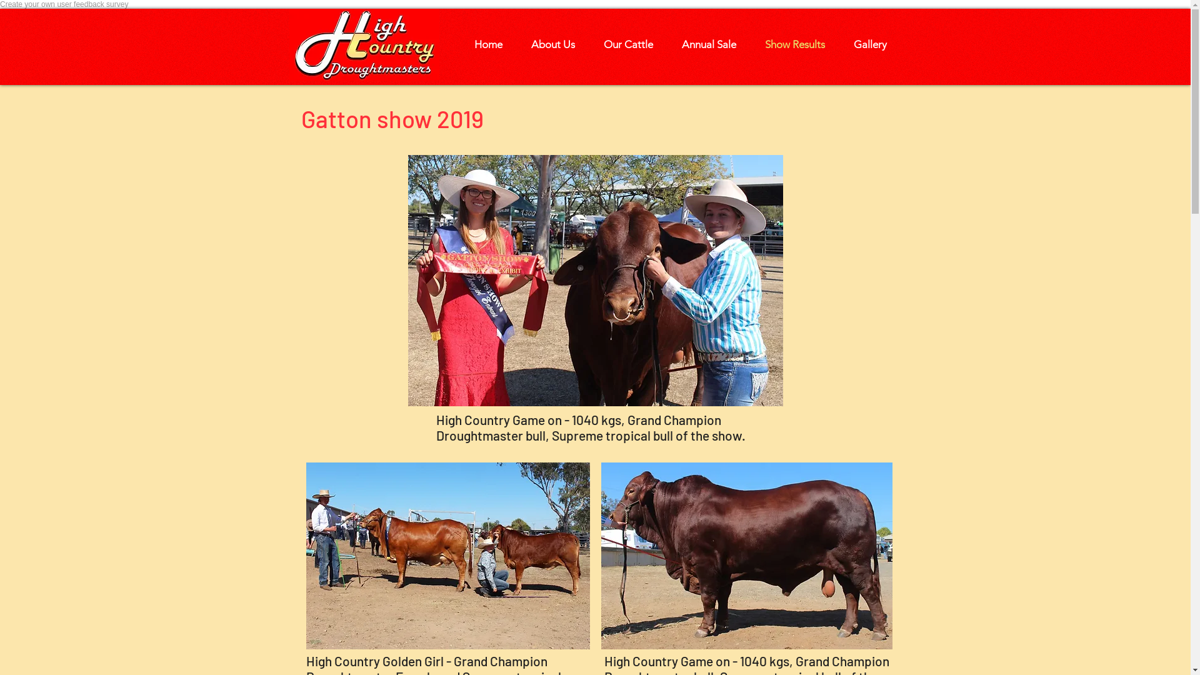  I want to click on Gallery, so click(865, 44).